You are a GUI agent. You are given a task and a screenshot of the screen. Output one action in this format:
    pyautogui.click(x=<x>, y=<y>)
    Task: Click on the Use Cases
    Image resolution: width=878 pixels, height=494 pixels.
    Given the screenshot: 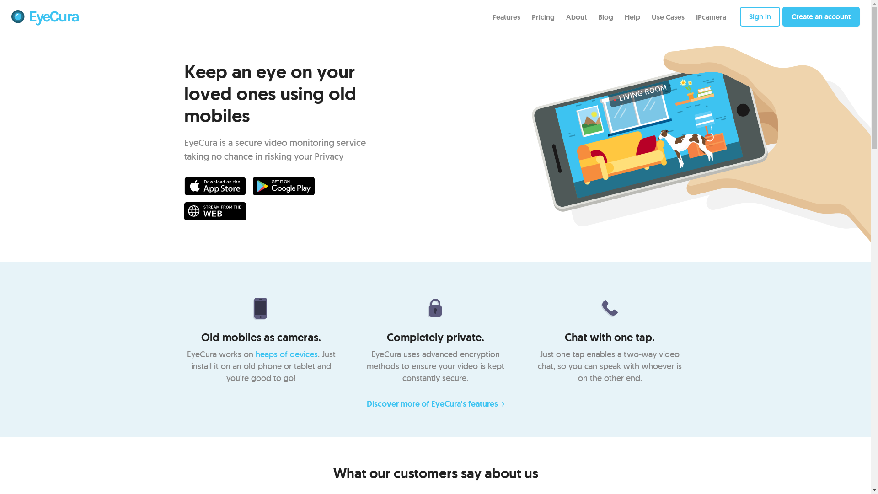 What is the action you would take?
    pyautogui.click(x=668, y=16)
    